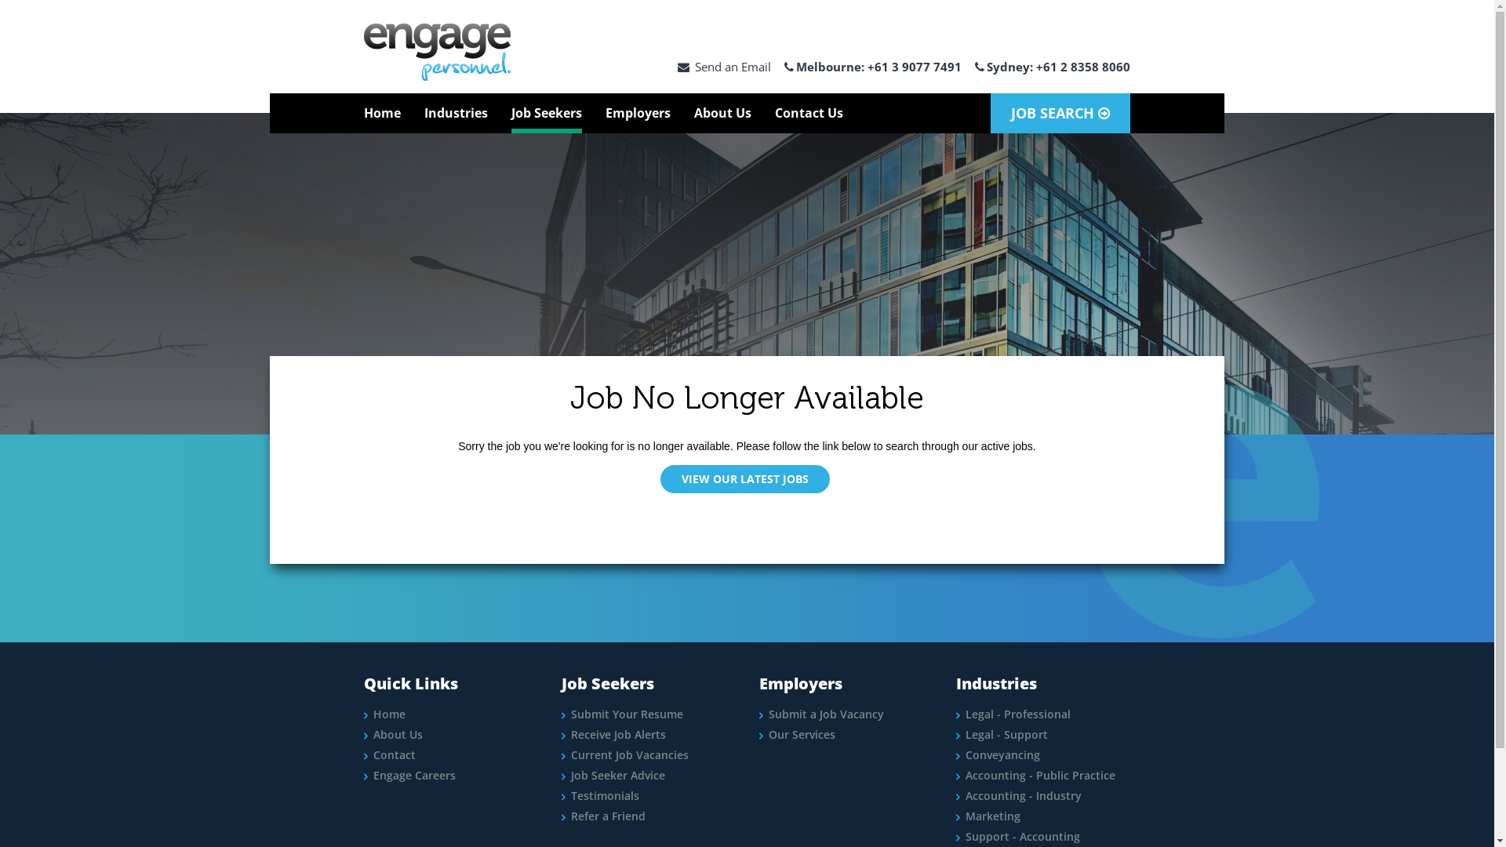 This screenshot has height=847, width=1506. Describe the element at coordinates (383, 113) in the screenshot. I see `Home` at that location.